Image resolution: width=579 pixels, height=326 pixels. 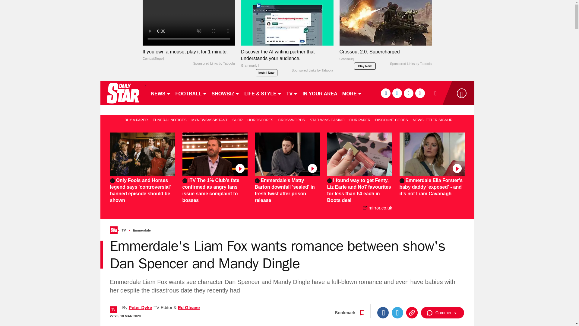 What do you see at coordinates (385, 57) in the screenshot?
I see `Crossout 2.0: Supercharged` at bounding box center [385, 57].